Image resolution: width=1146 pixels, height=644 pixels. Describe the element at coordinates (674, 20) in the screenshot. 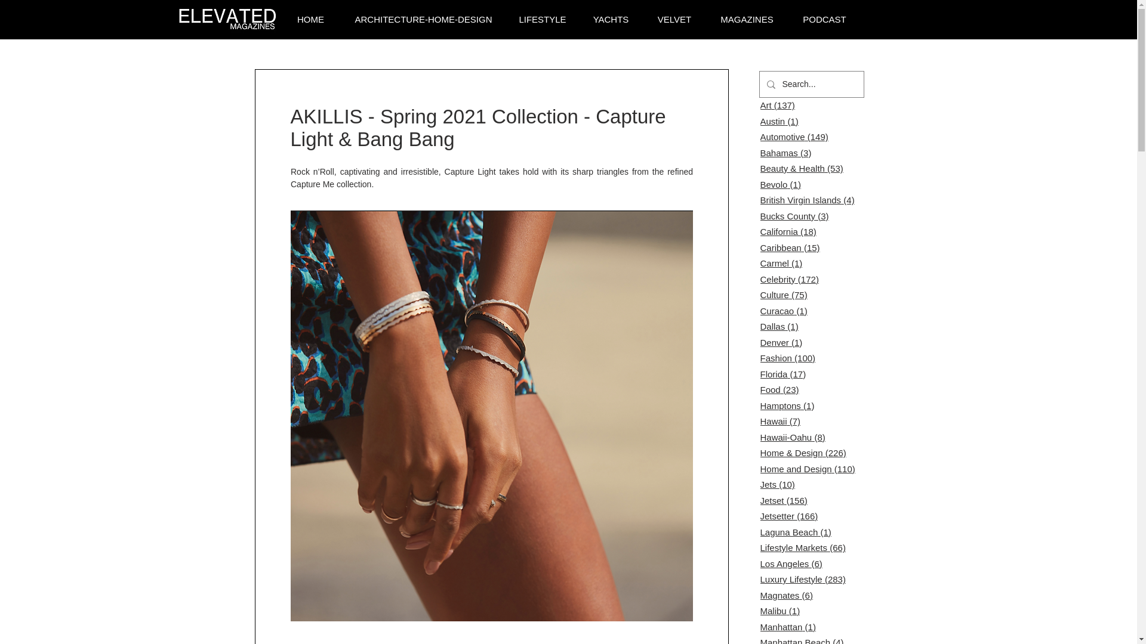

I see `VELVET` at that location.